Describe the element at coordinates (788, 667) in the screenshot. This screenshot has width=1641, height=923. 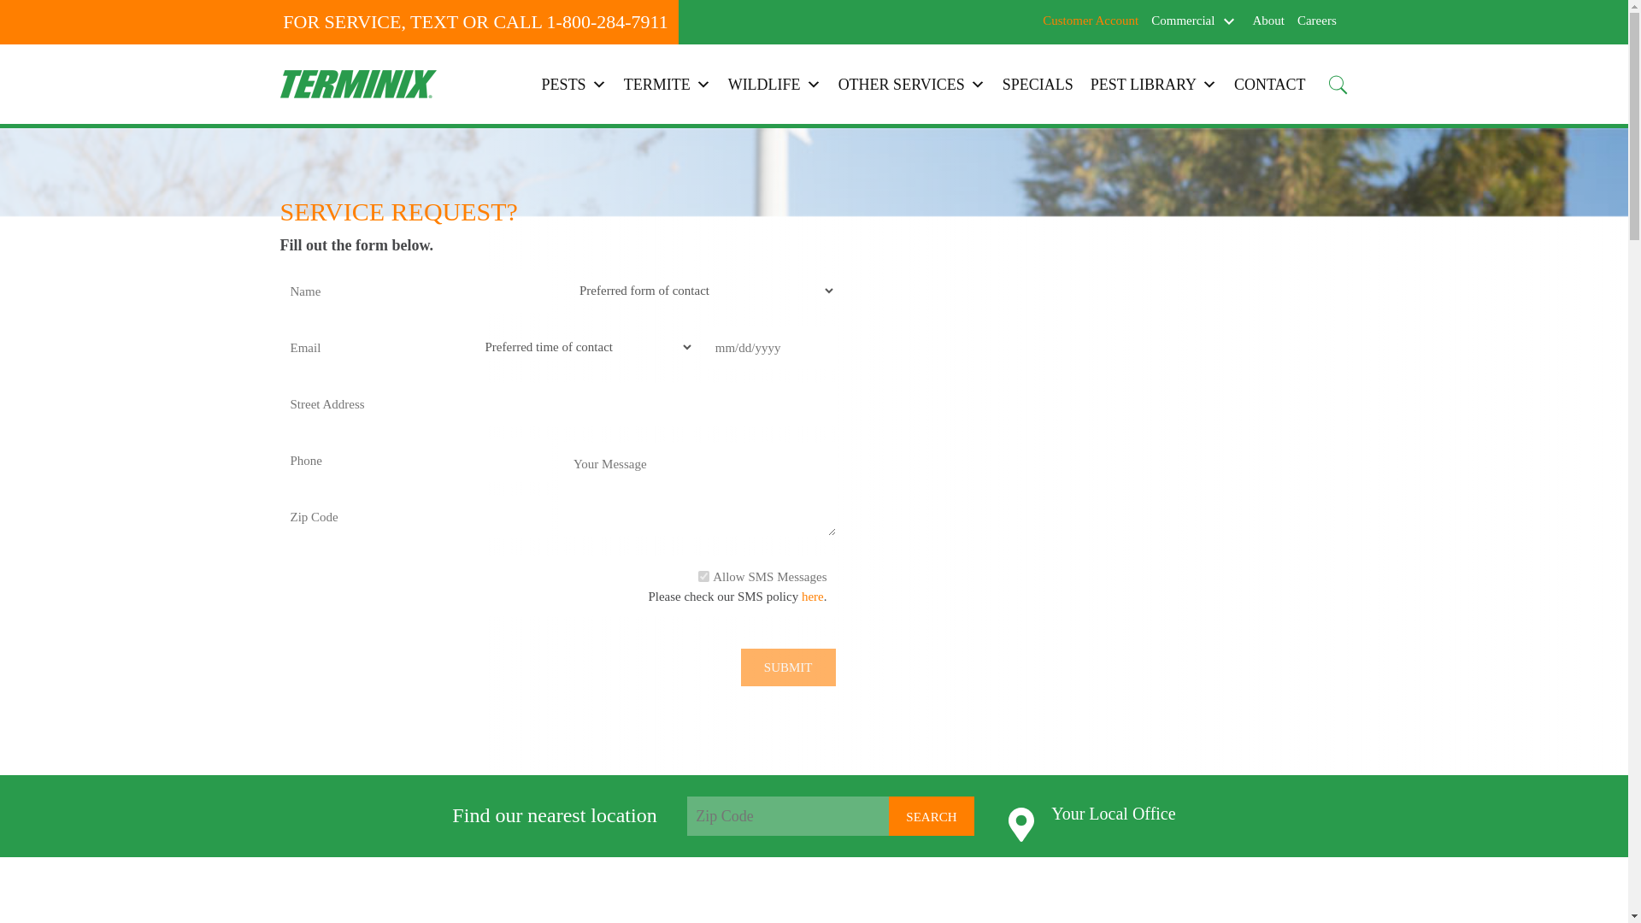
I see `Submit` at that location.